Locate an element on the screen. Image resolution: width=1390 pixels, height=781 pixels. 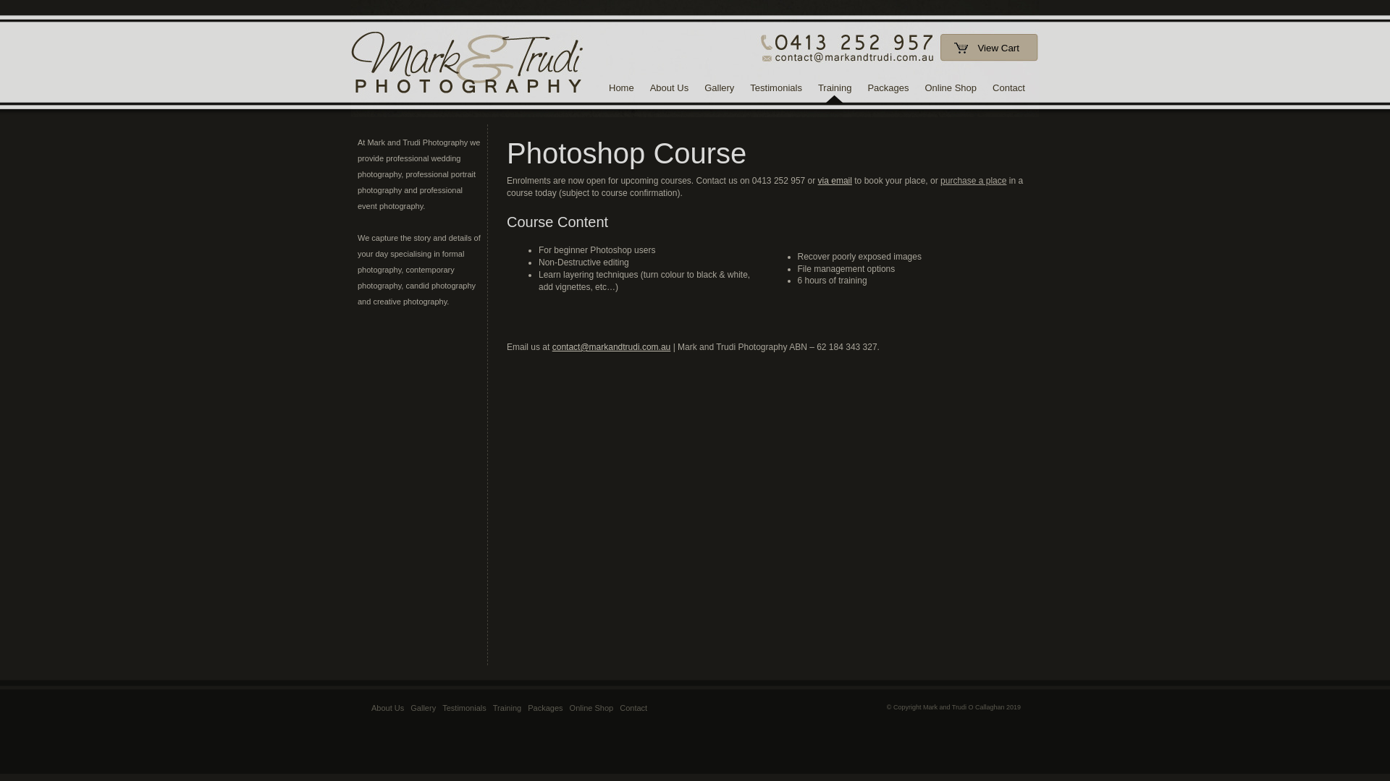
About Us is located at coordinates (388, 708).